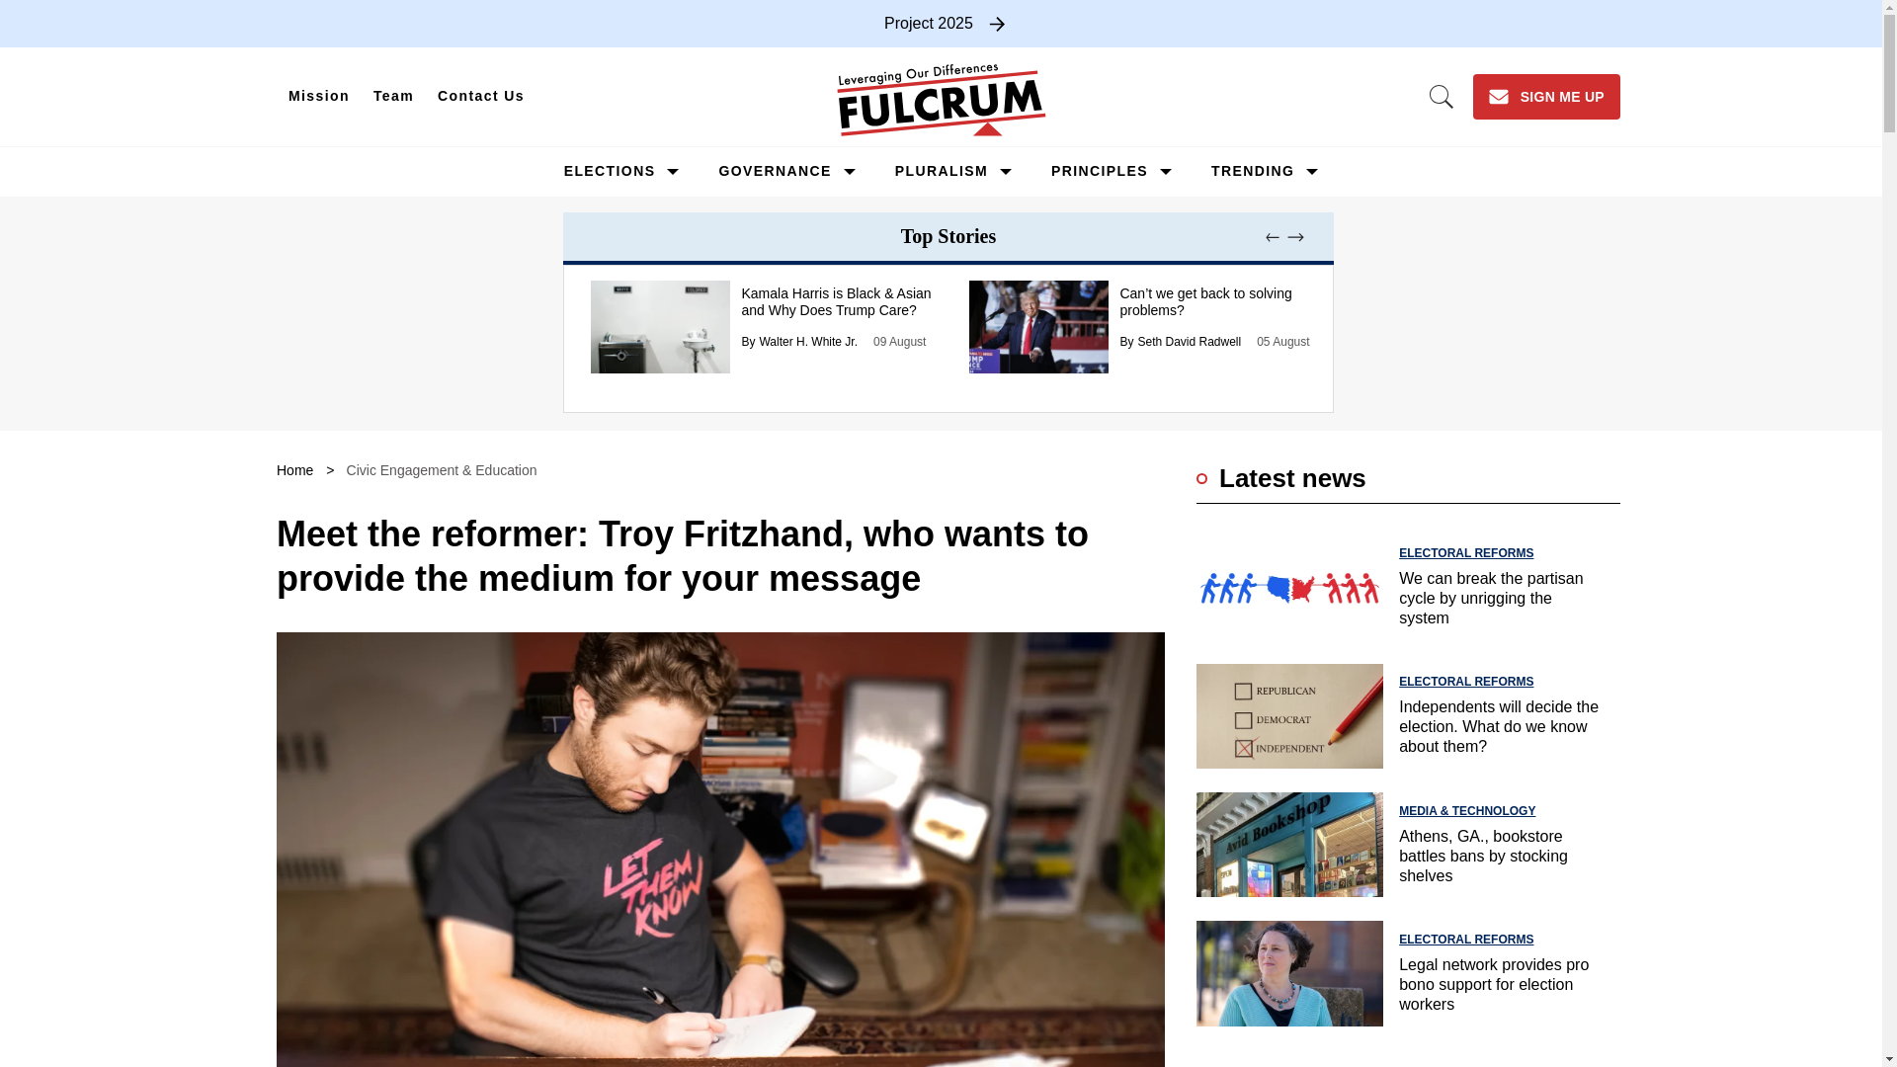 The height and width of the screenshot is (1067, 1897). I want to click on Mission, so click(319, 97).